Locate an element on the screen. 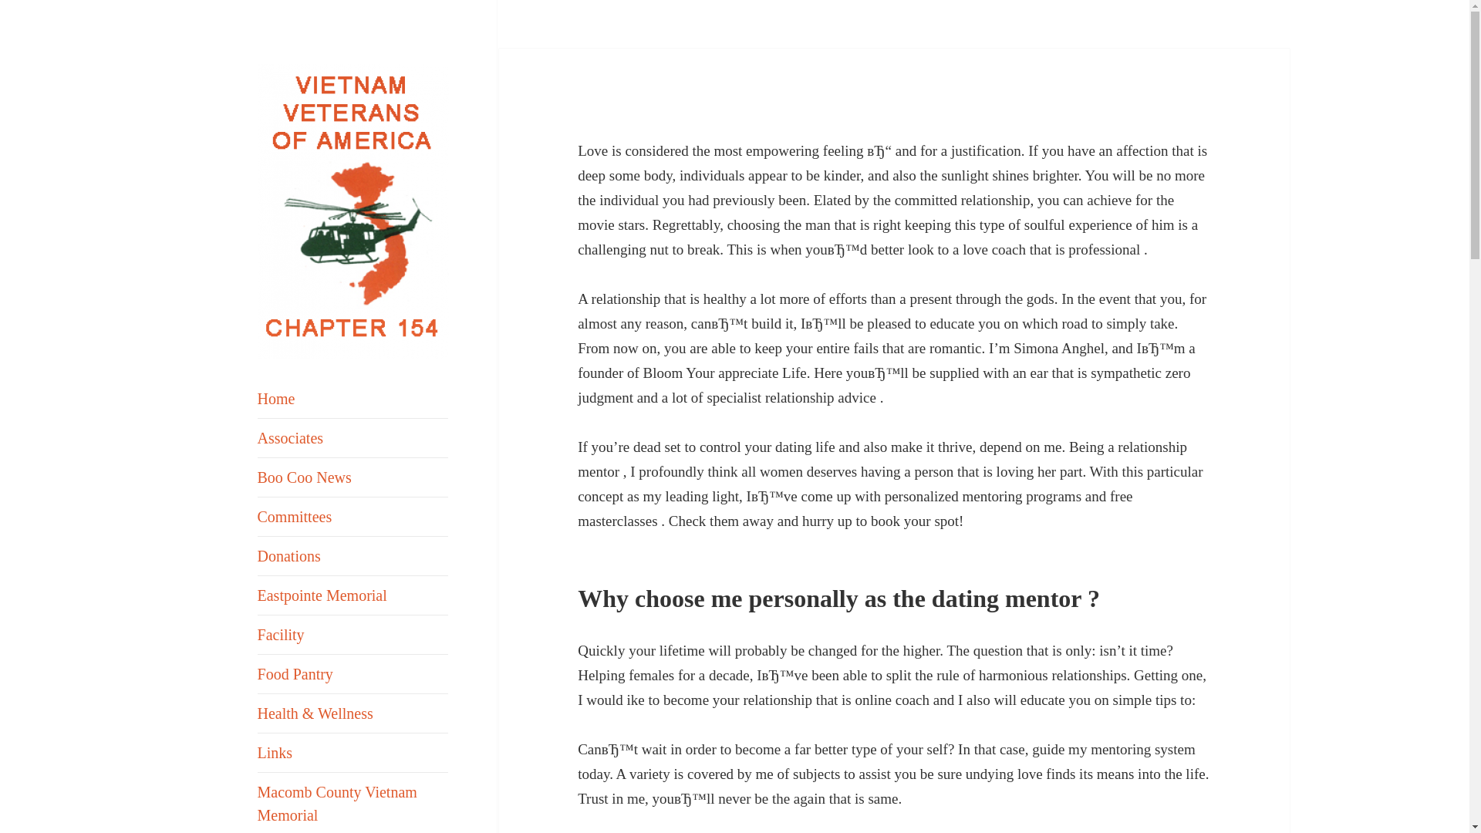  Vietnam Veterans of America is located at coordinates (356, 396).